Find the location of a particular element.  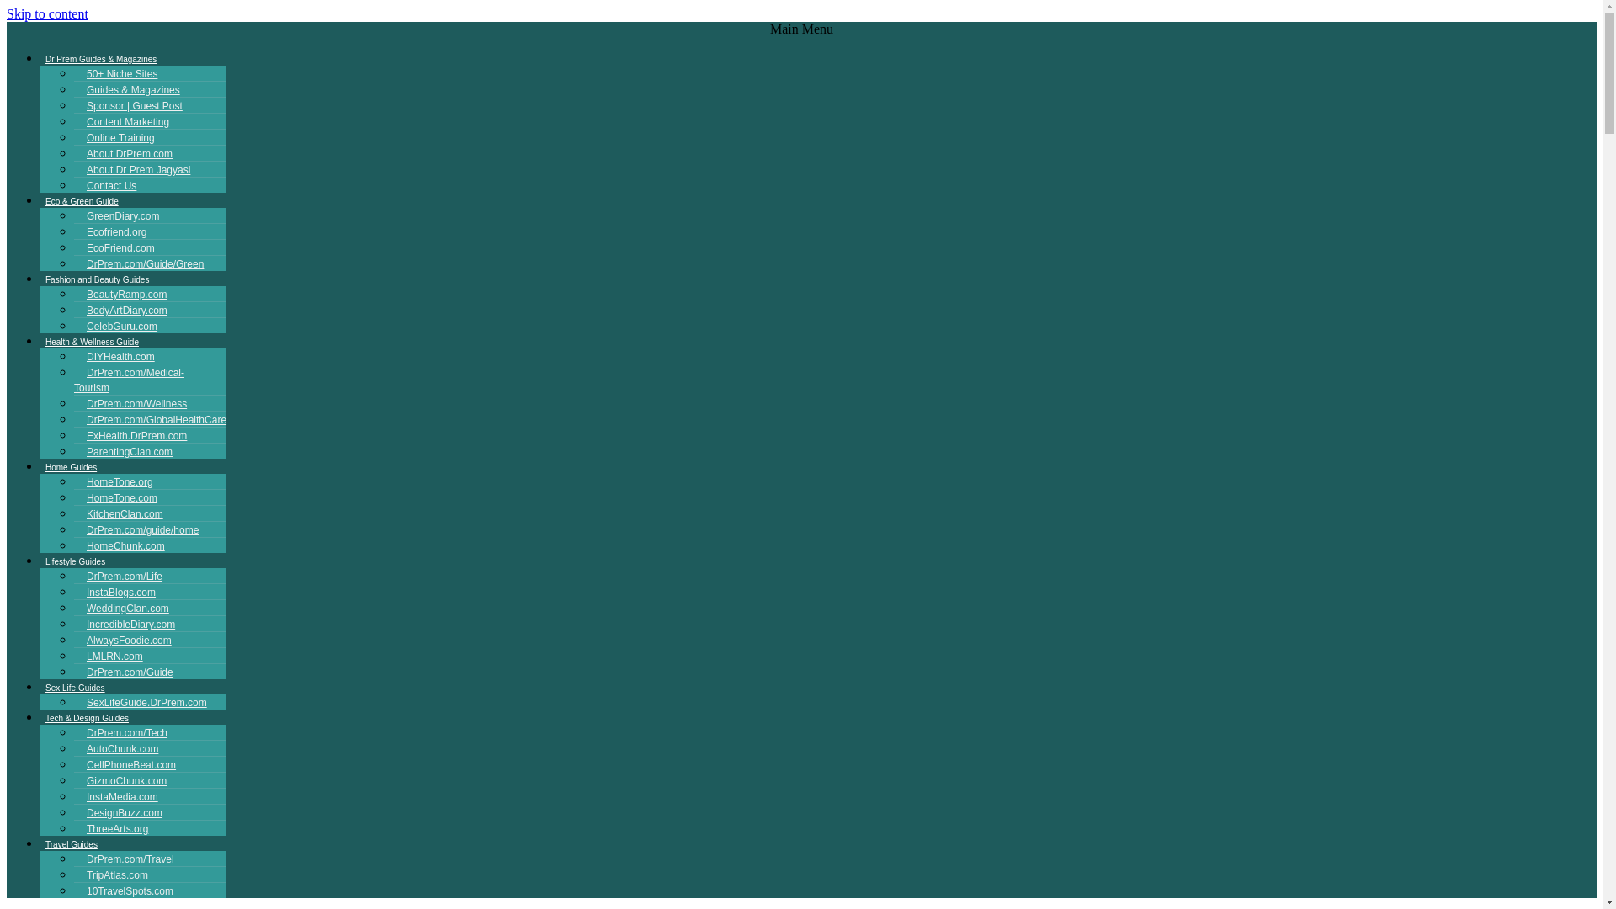

DIYHealth.com is located at coordinates (121, 357).